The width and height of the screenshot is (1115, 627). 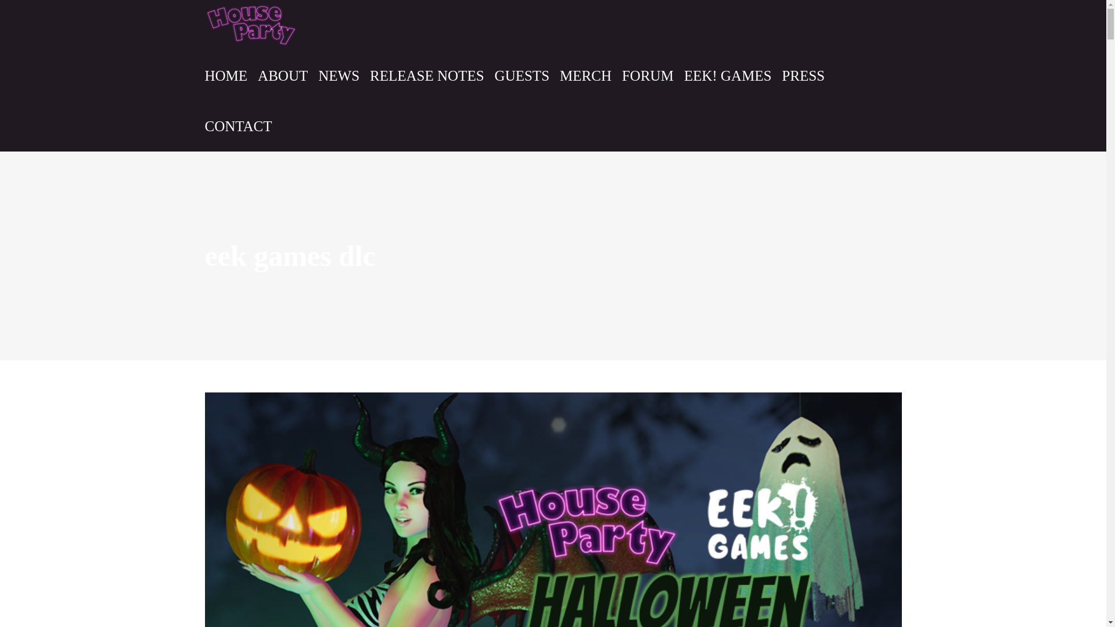 I want to click on EEK! GAMES, so click(x=728, y=75).